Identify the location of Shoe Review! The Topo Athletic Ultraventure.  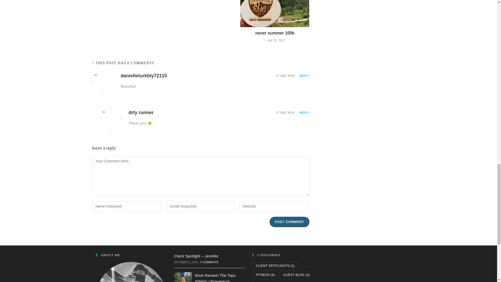
(215, 278).